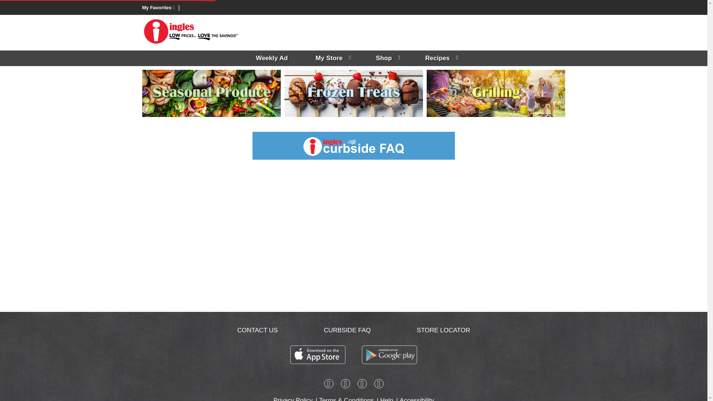  Describe the element at coordinates (211, 94) in the screenshot. I see `Seasonal Produce` at that location.